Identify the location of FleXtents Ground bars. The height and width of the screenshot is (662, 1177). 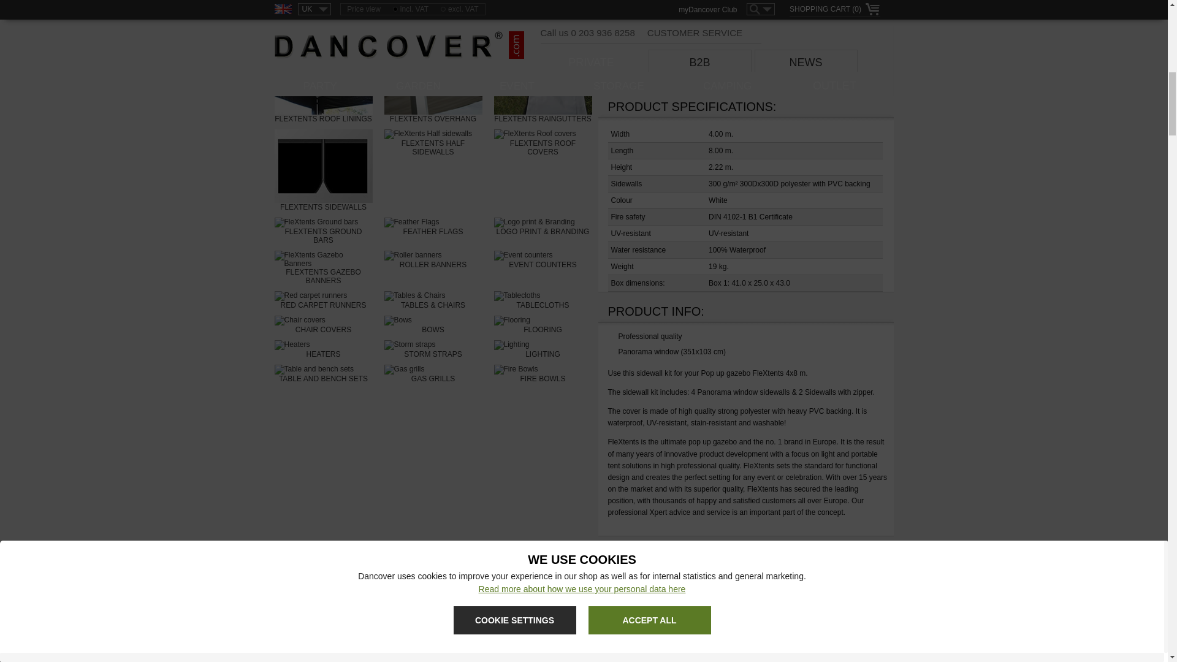
(324, 230).